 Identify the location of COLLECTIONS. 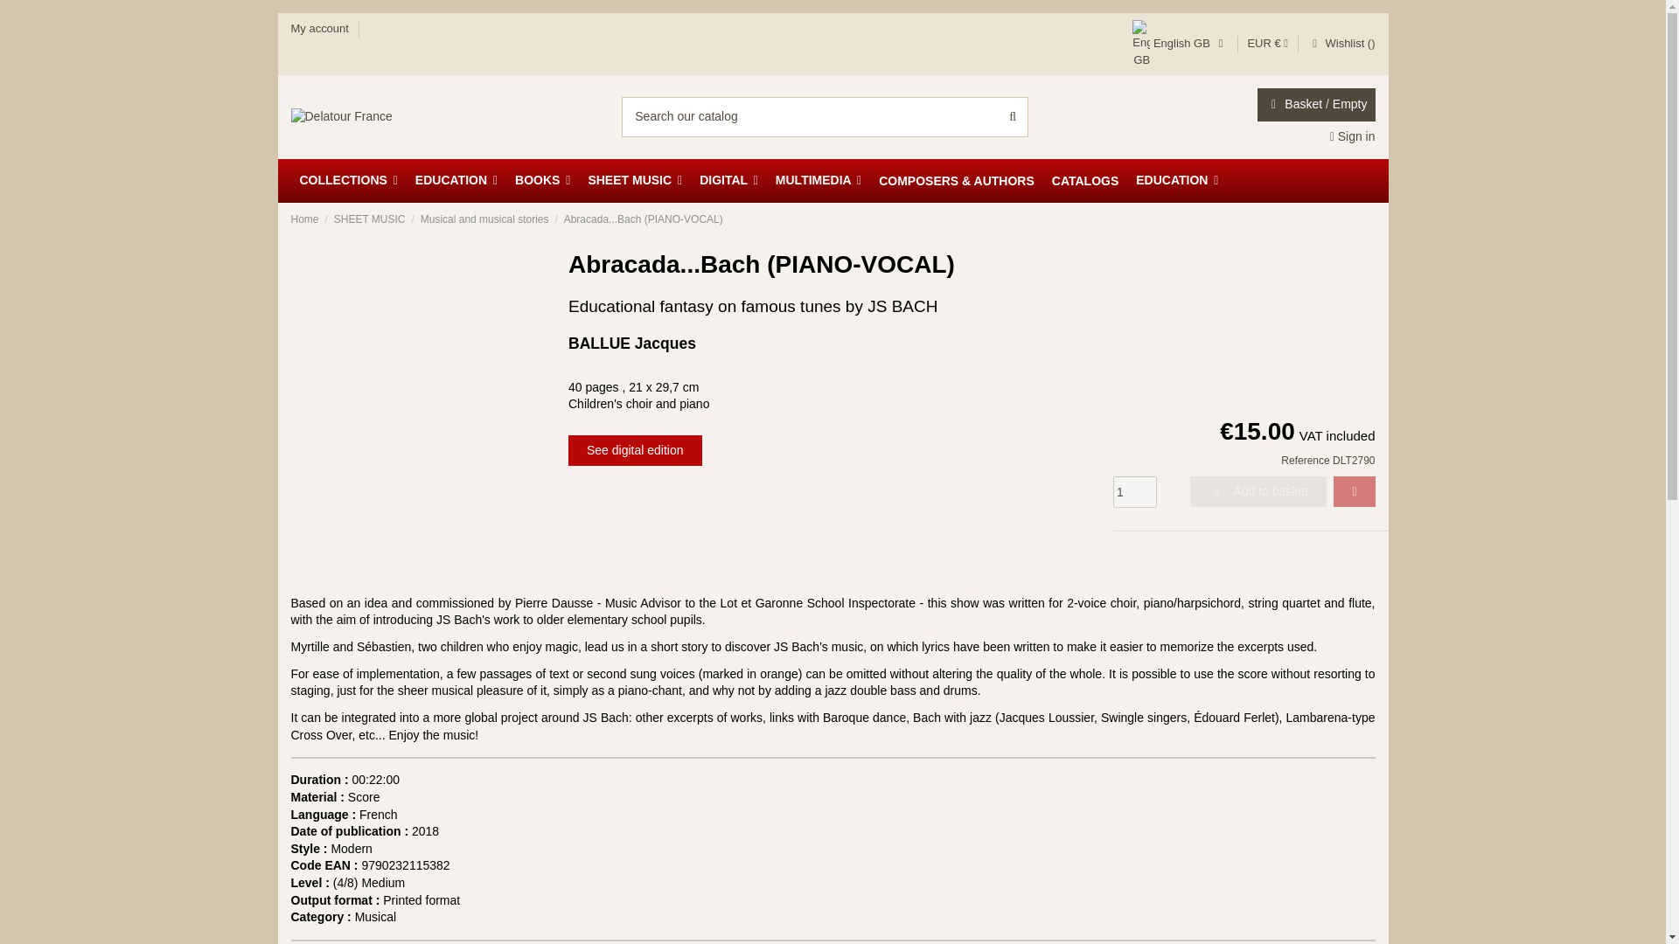
(348, 181).